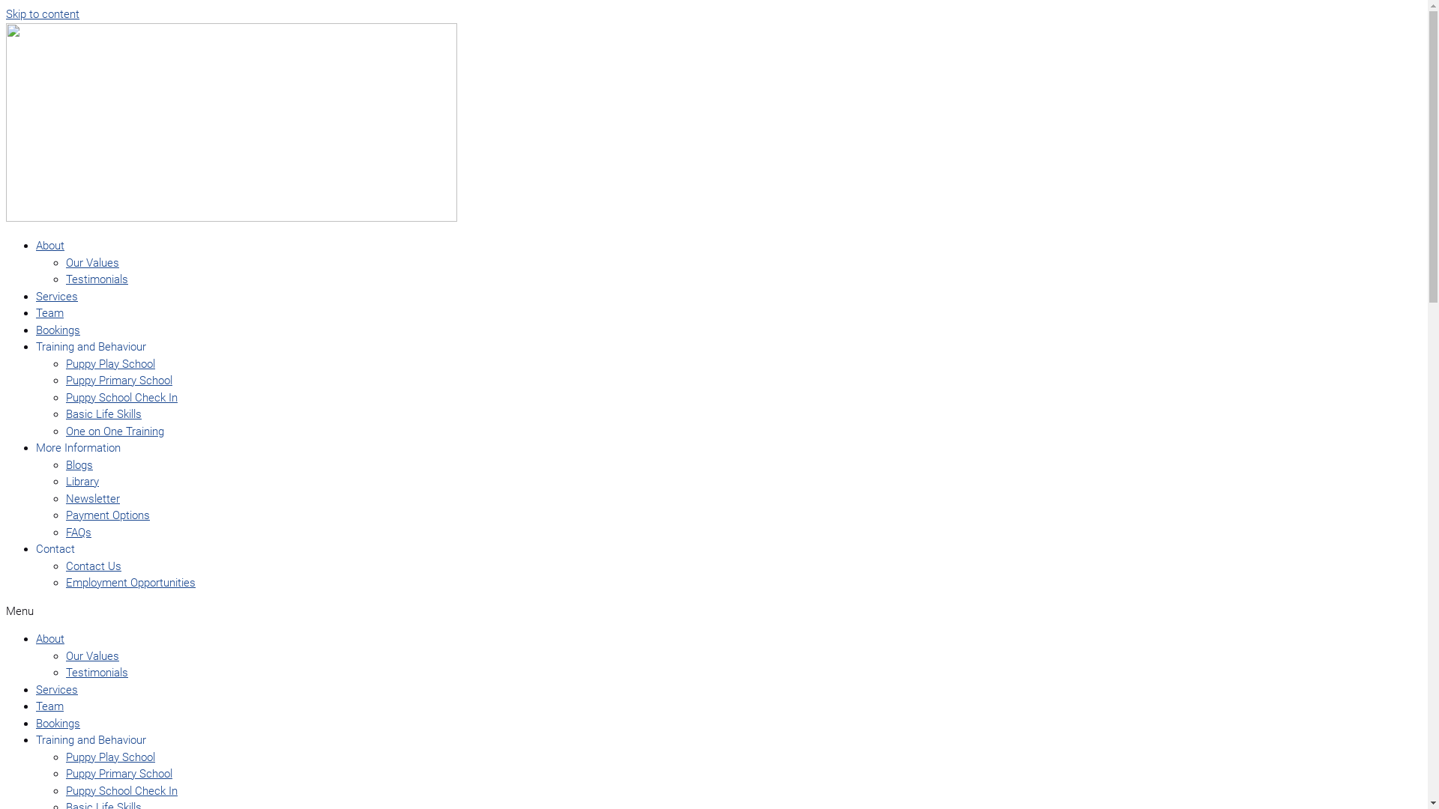  What do you see at coordinates (111, 757) in the screenshot?
I see `Puppy Play School` at bounding box center [111, 757].